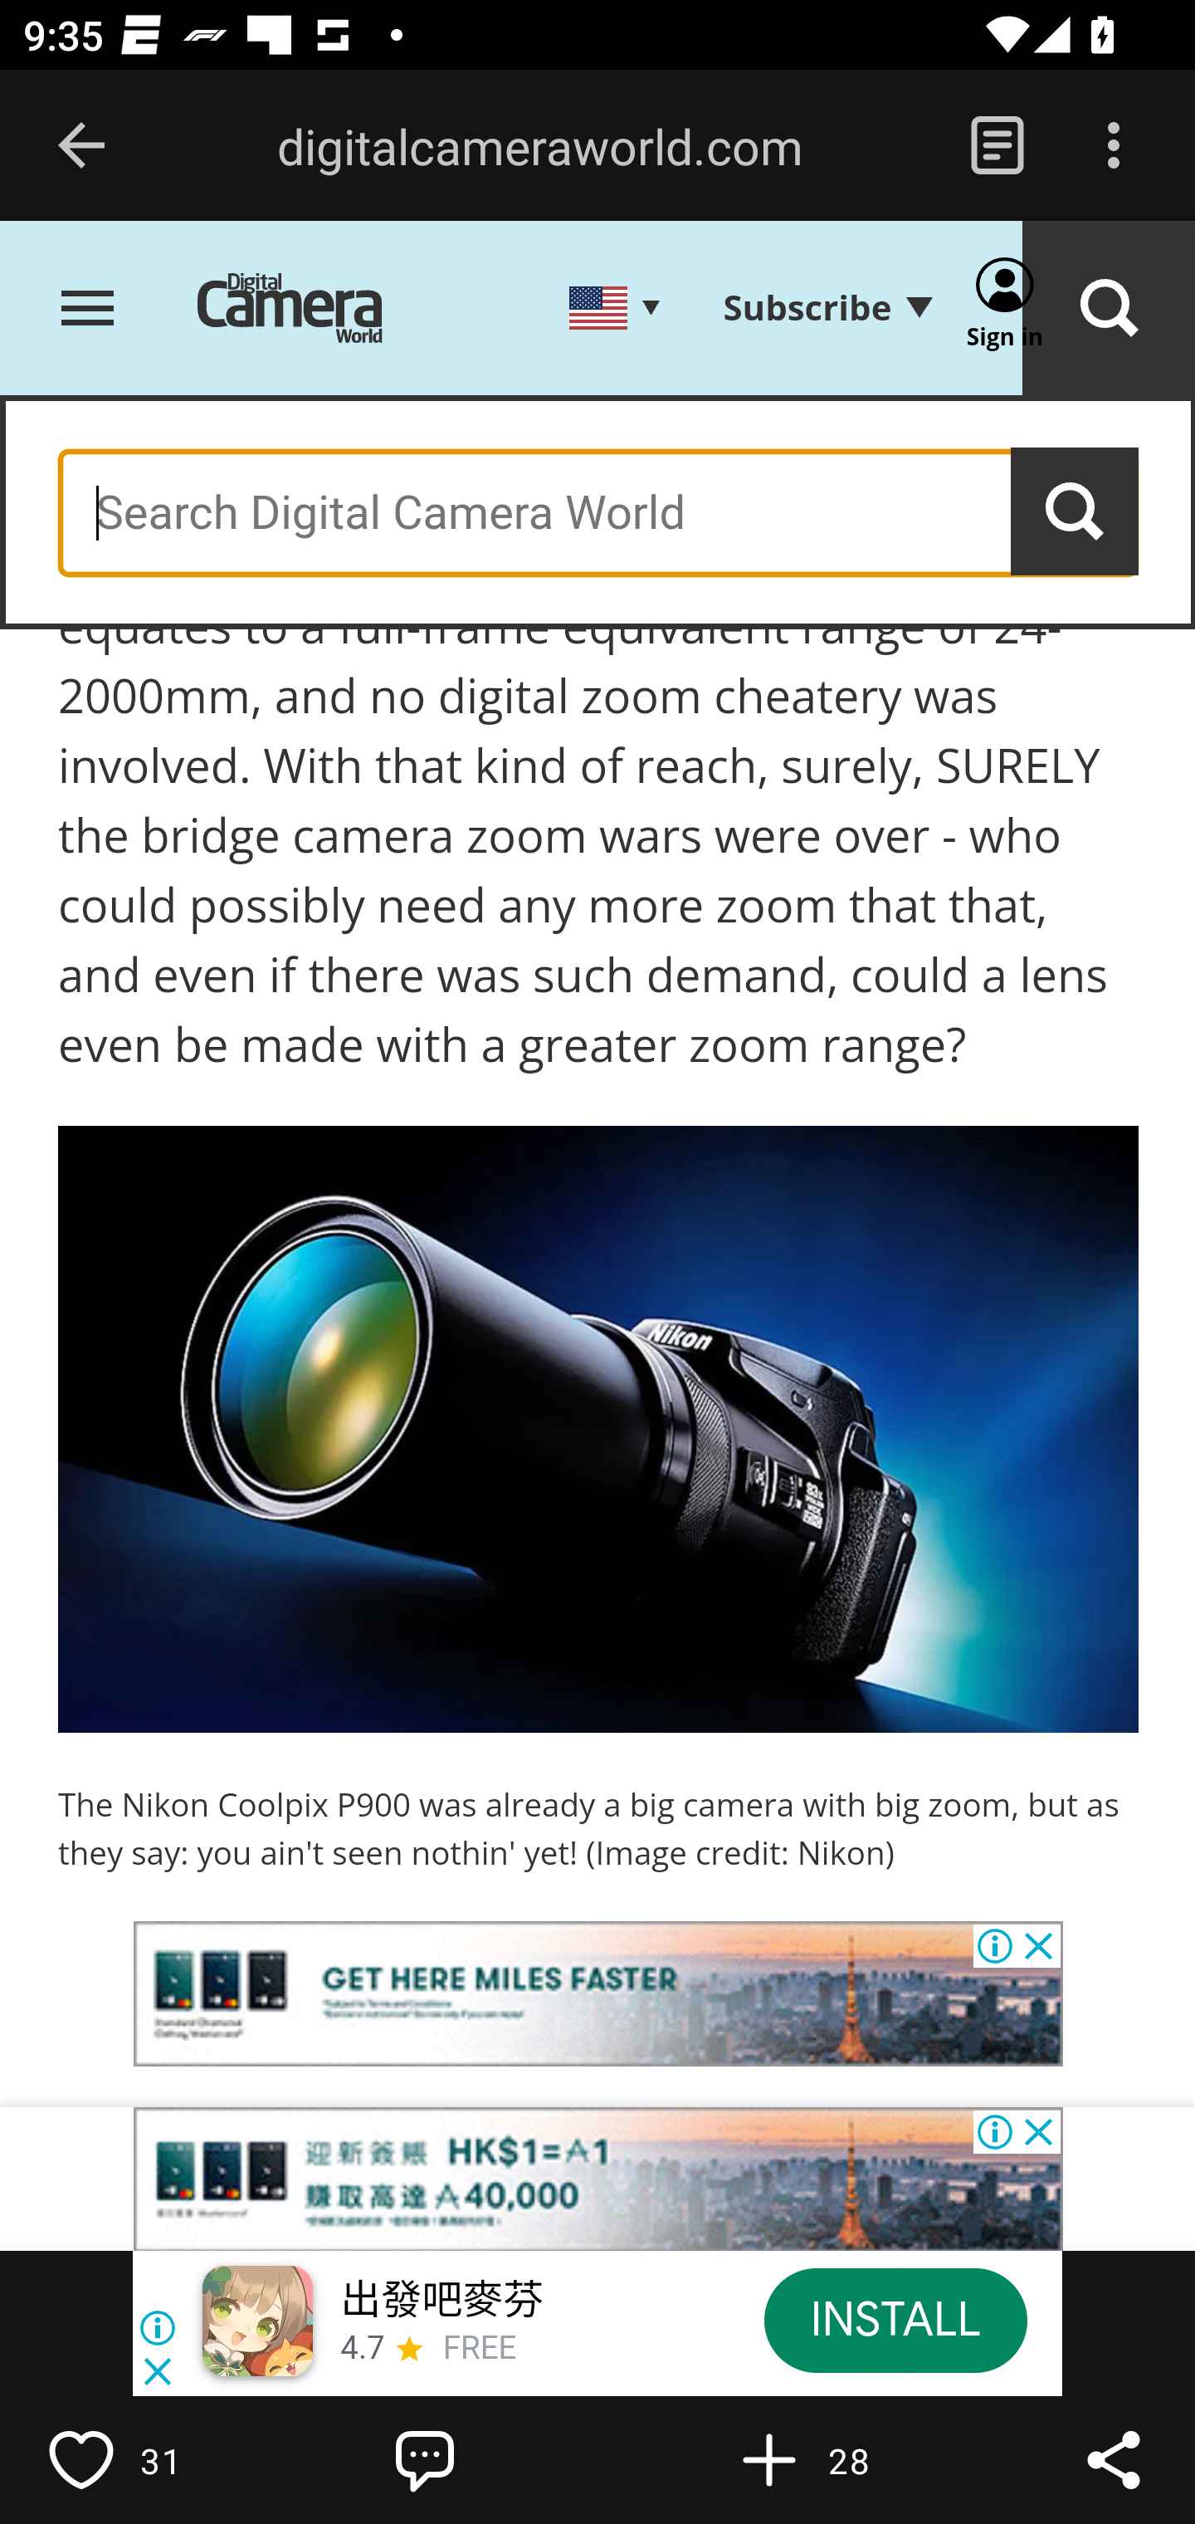 This screenshot has width=1195, height=2524. Describe the element at coordinates (150, 2459) in the screenshot. I see `Like 31` at that location.